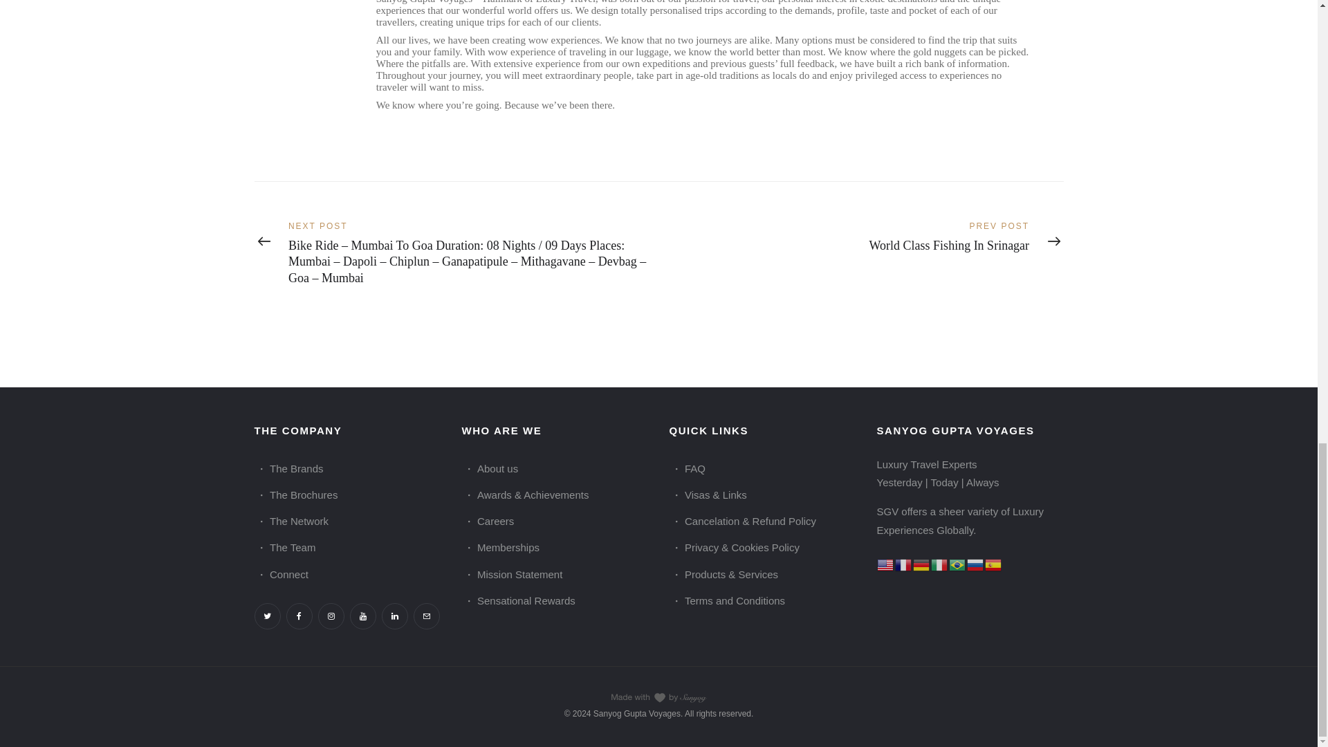  I want to click on Portuguese, so click(957, 564).